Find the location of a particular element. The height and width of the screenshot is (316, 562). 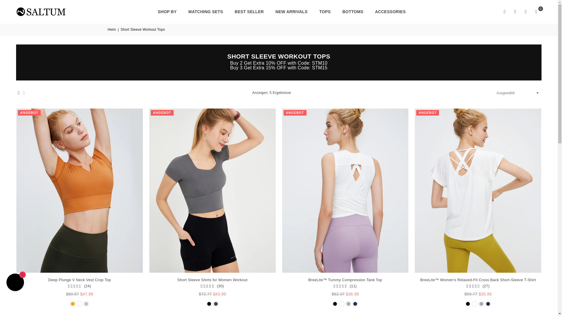

TOPS is located at coordinates (325, 11).